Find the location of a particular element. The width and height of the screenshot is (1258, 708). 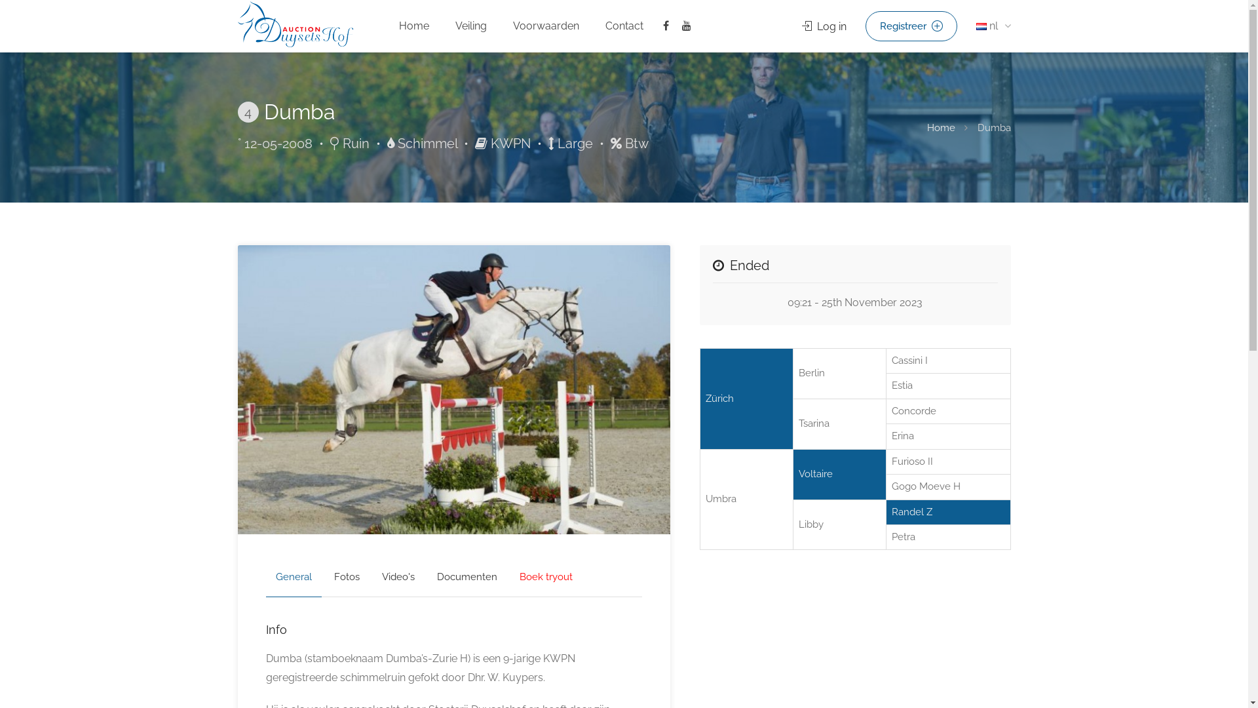

Registreer is located at coordinates (911, 26).